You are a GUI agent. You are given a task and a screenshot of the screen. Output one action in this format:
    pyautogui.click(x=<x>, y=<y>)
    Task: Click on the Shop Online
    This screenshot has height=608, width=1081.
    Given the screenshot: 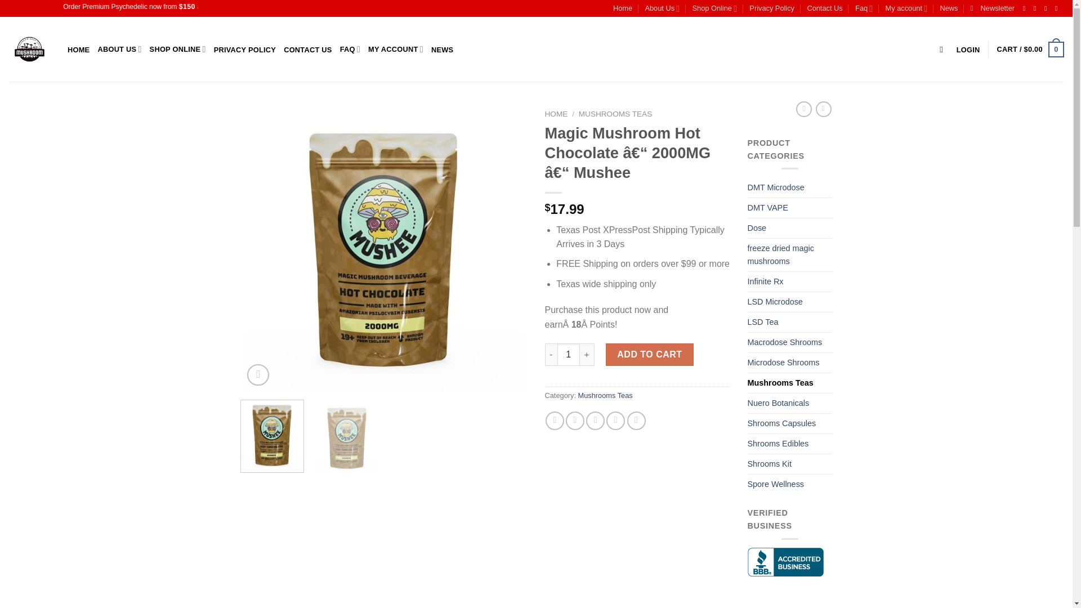 What is the action you would take?
    pyautogui.click(x=715, y=8)
    